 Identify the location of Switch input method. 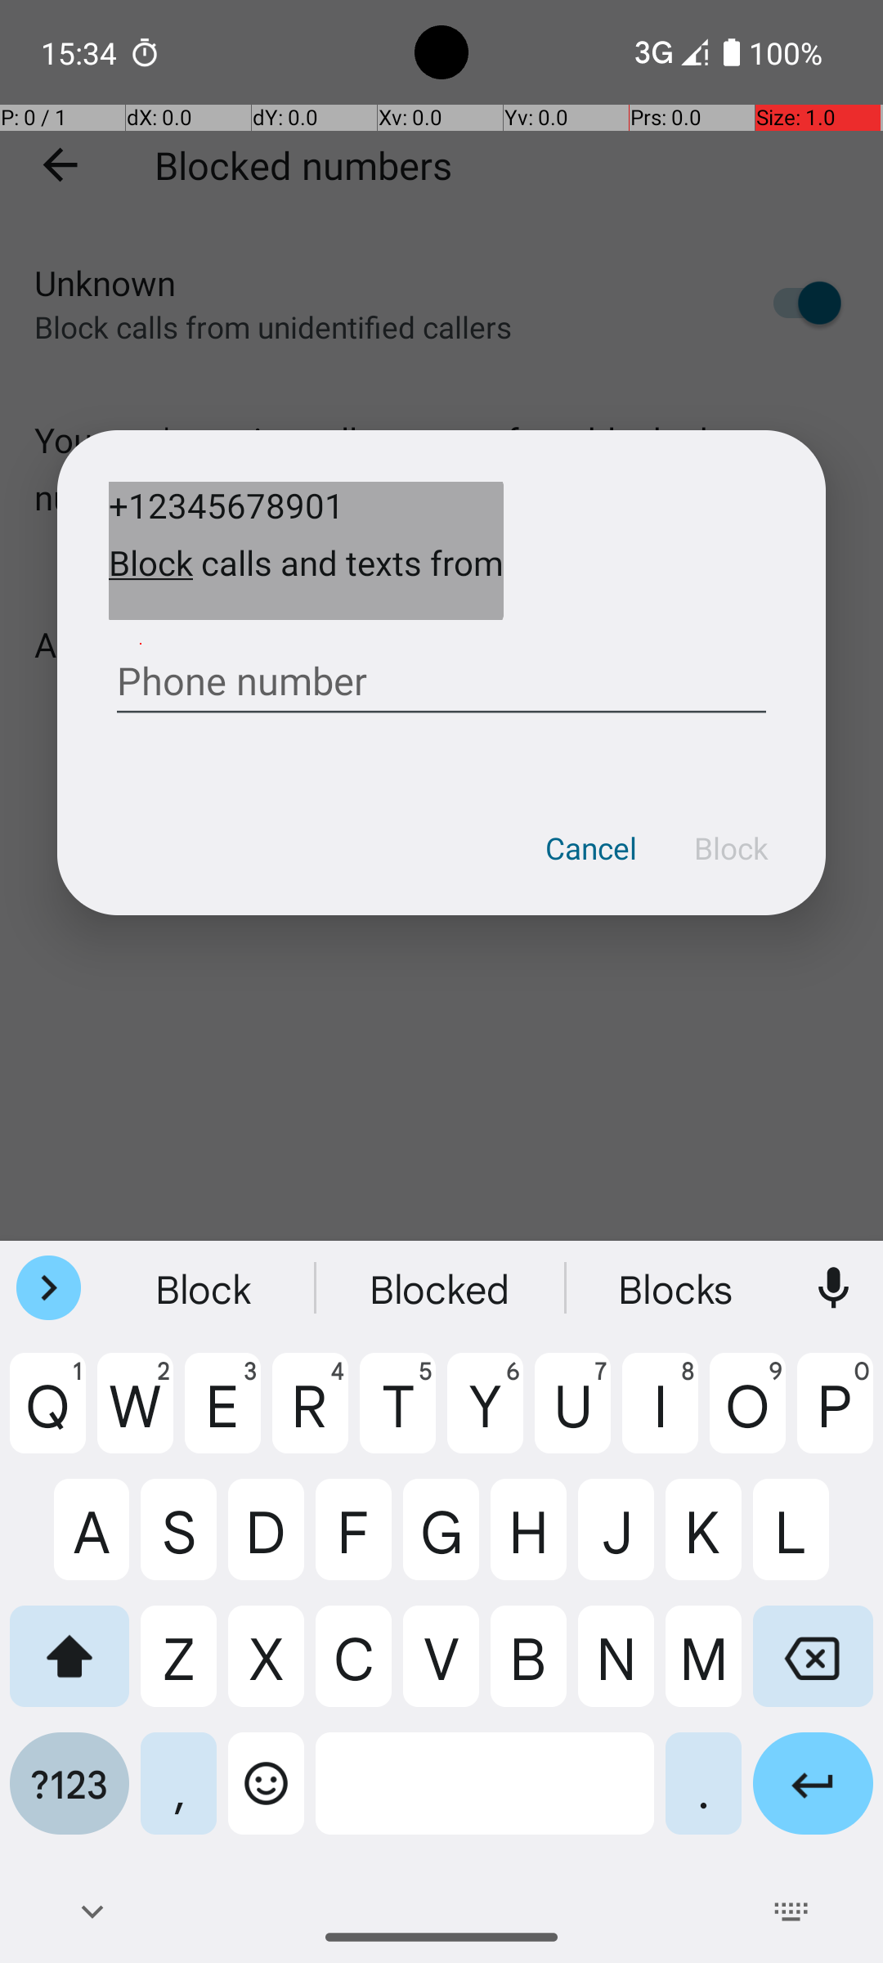
(791, 1911).